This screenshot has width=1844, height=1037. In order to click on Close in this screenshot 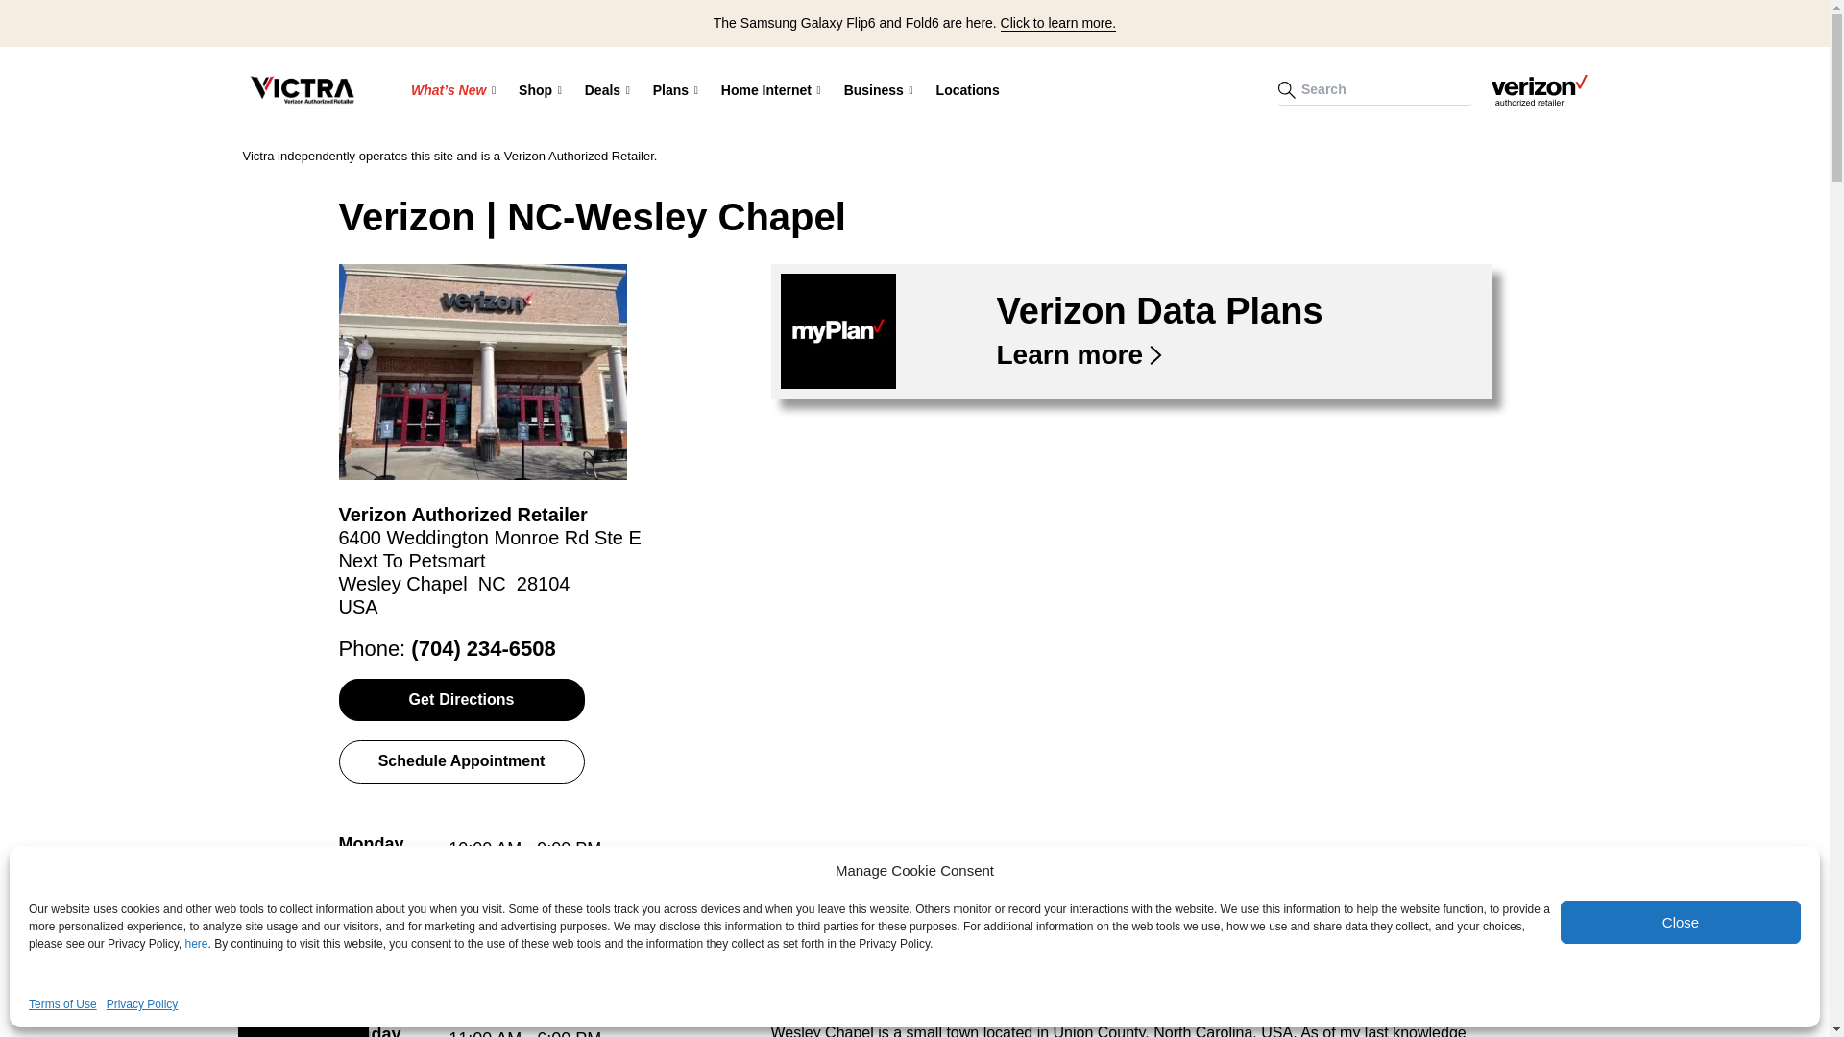, I will do `click(1681, 922)`.